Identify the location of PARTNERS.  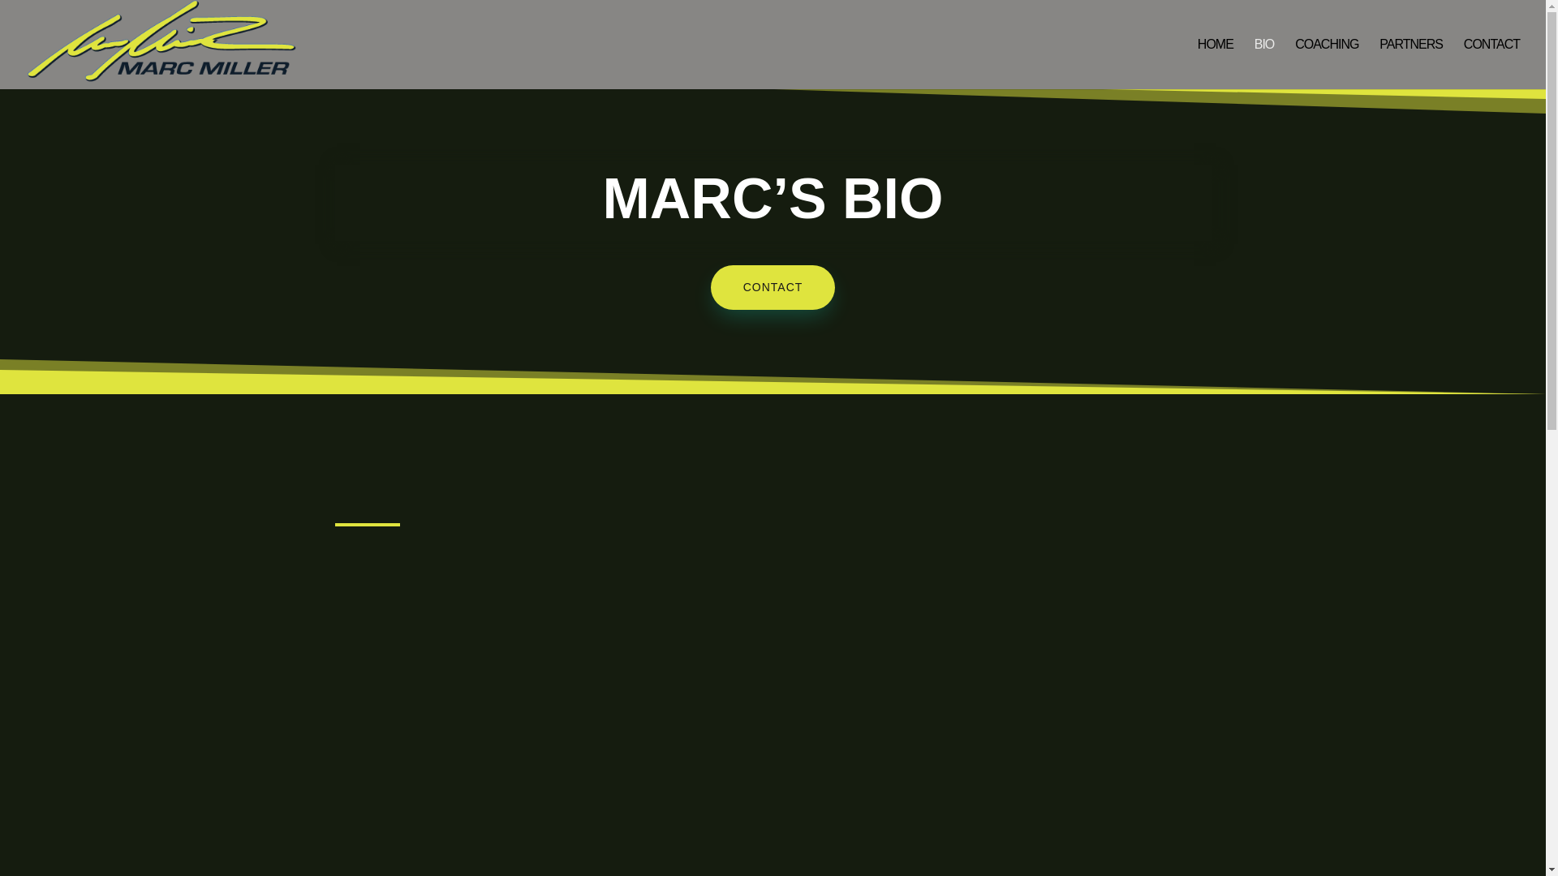
(1410, 63).